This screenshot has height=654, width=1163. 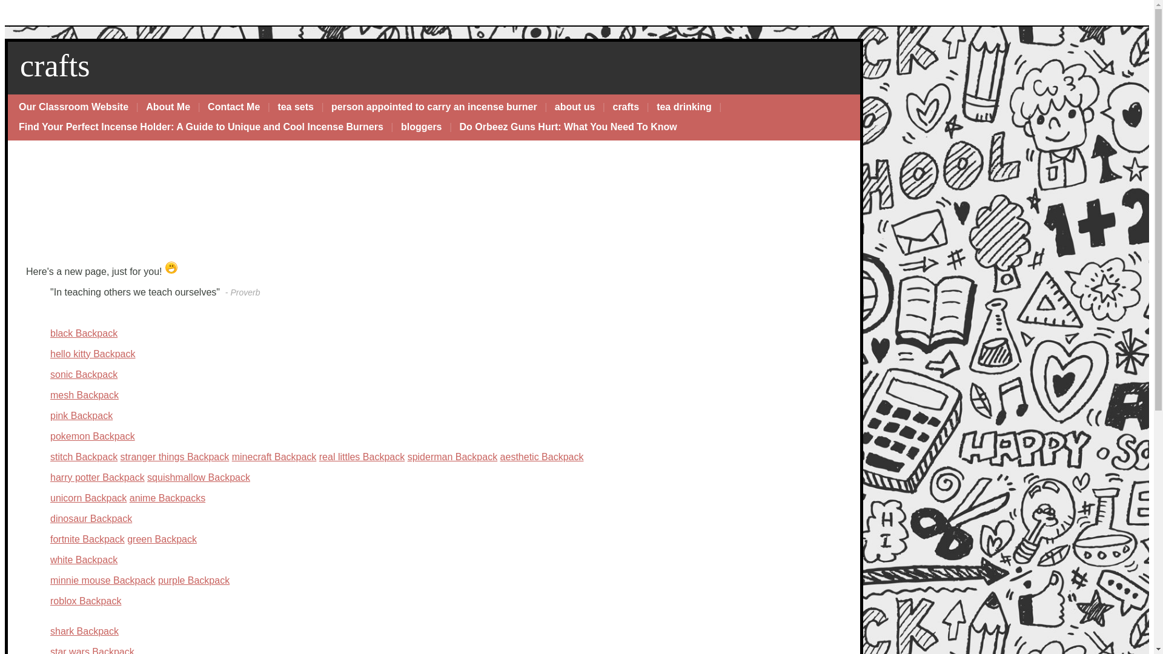 I want to click on minecraft Backpack, so click(x=274, y=457).